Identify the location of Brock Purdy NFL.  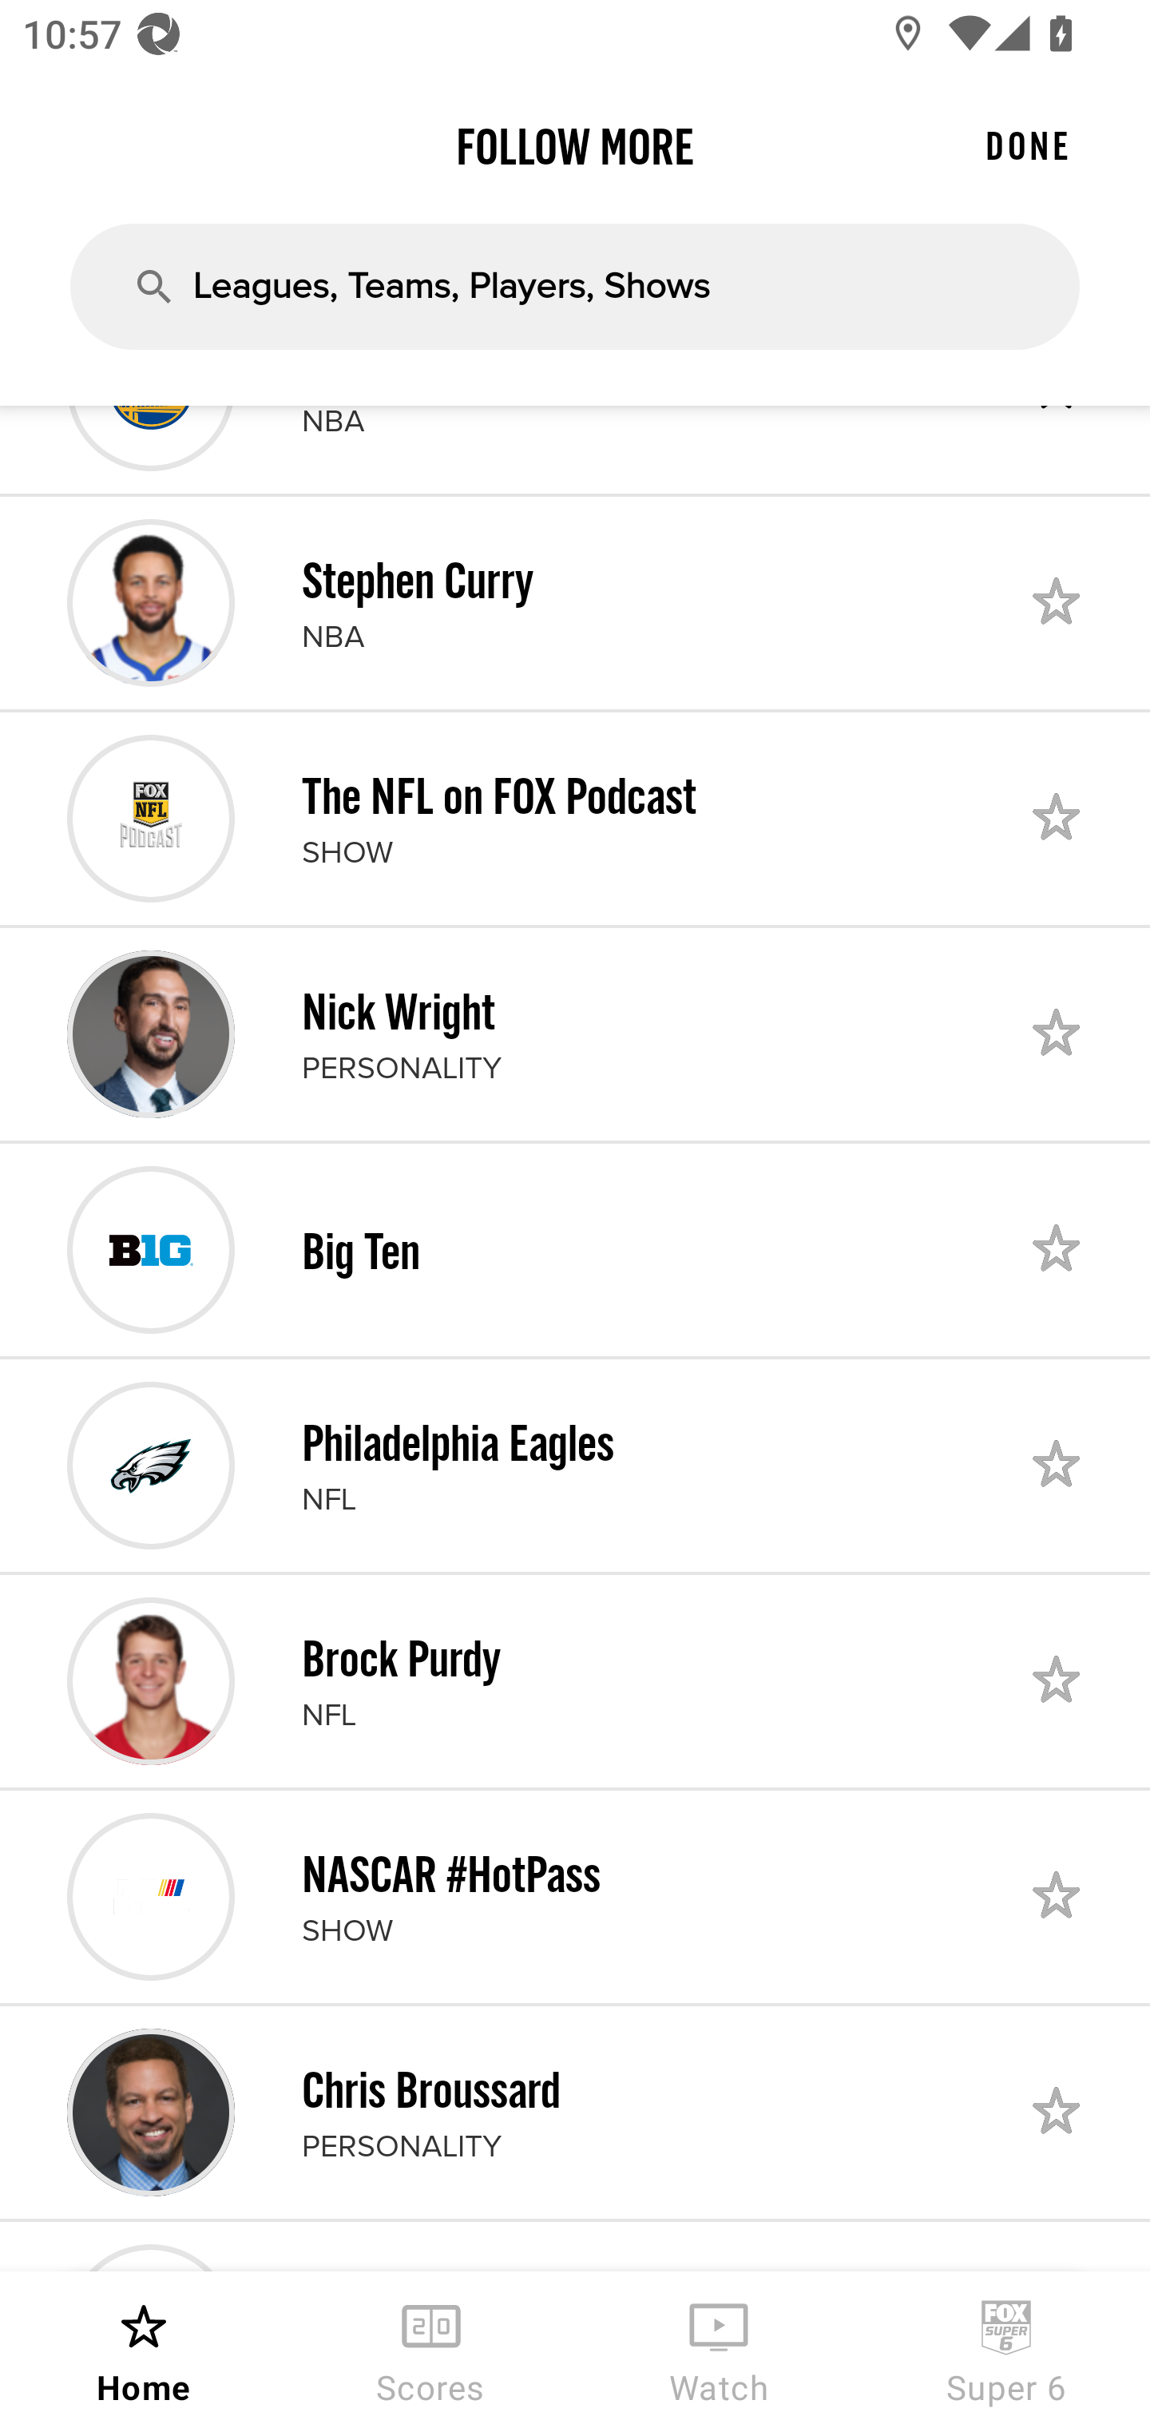
(575, 1680).